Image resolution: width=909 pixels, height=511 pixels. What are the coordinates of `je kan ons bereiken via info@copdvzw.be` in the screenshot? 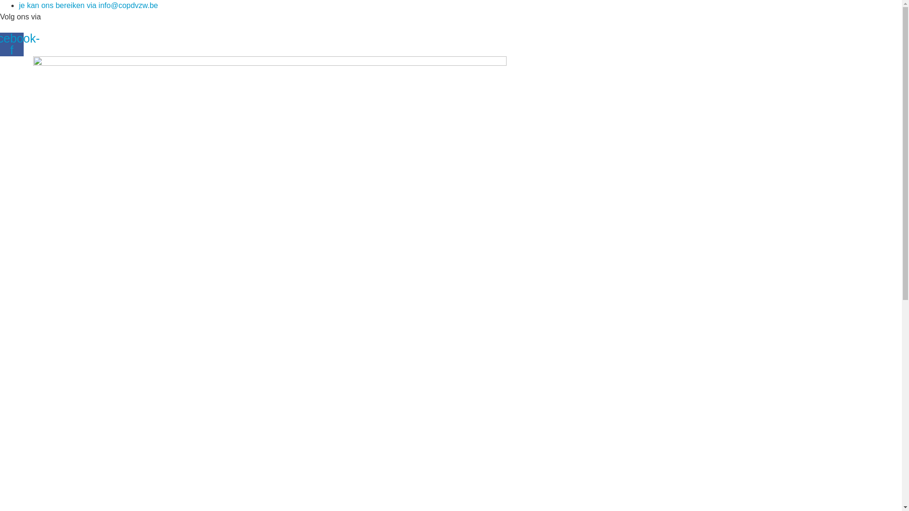 It's located at (89, 6).